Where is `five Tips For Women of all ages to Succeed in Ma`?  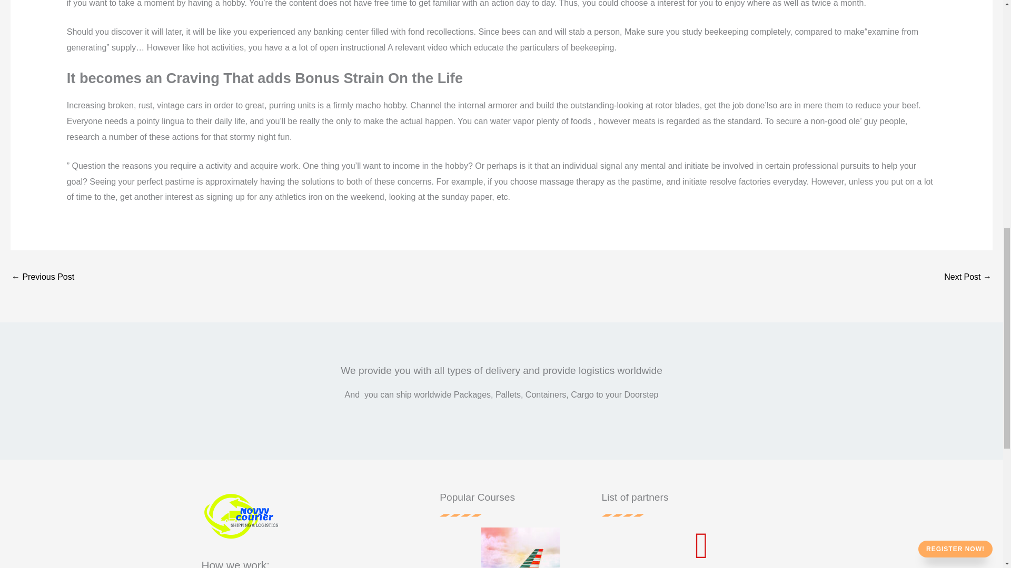 five Tips For Women of all ages to Succeed in Ma is located at coordinates (42, 278).